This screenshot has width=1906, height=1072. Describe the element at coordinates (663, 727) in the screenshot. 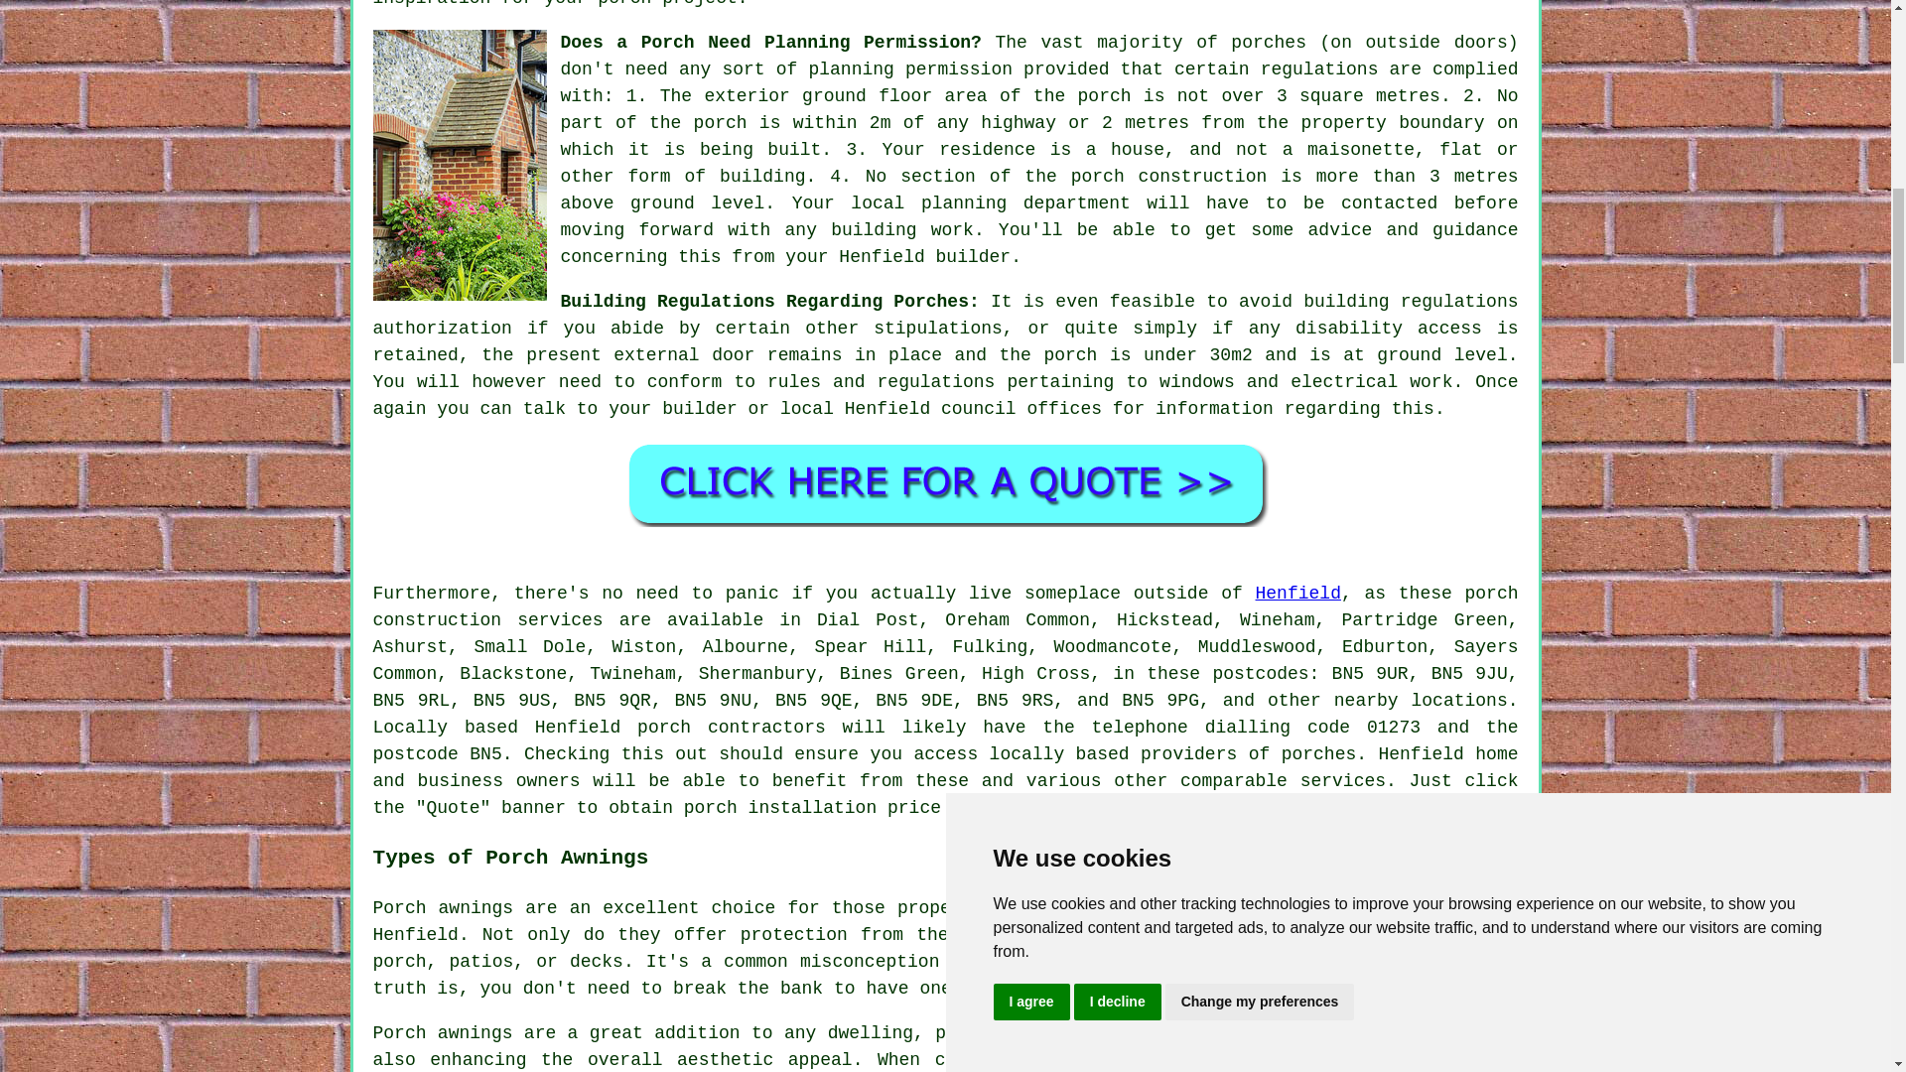

I see `porch` at that location.